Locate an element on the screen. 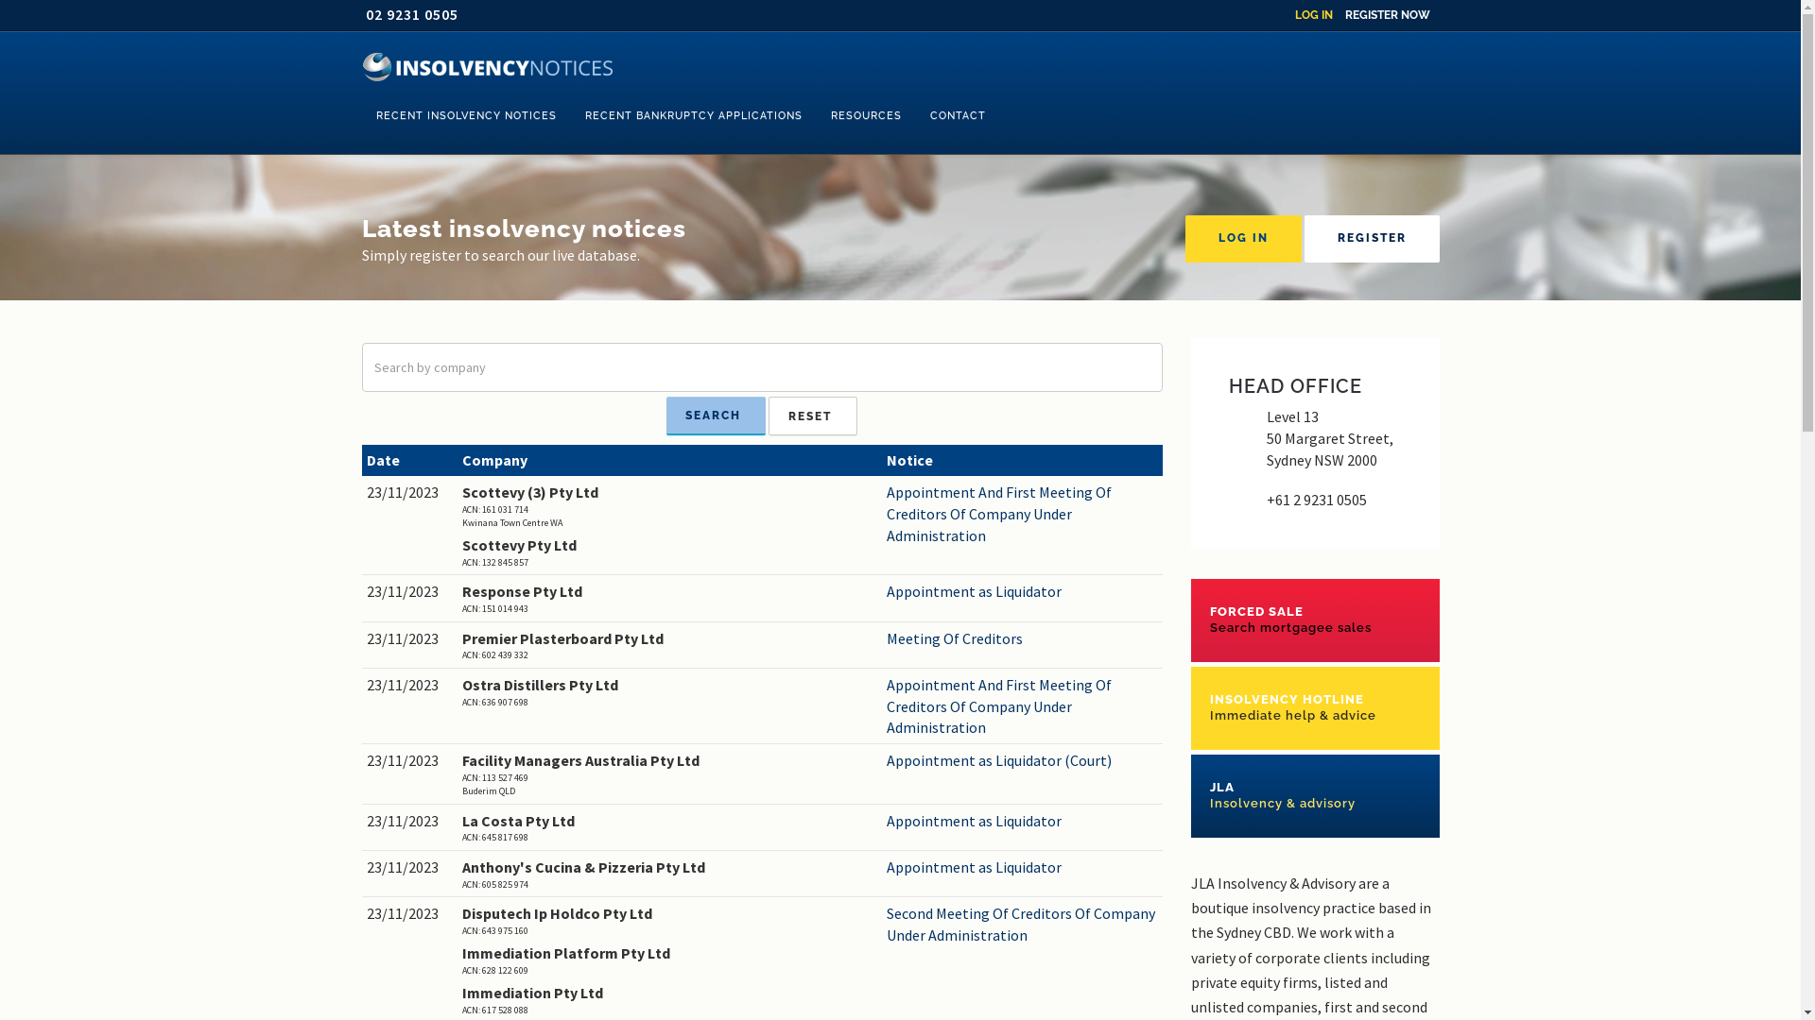  CONTACT is located at coordinates (957, 116).